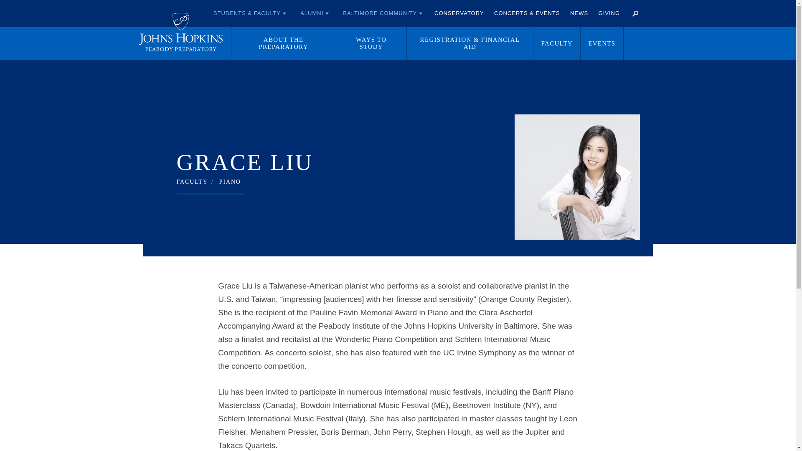  I want to click on Search, so click(634, 13).